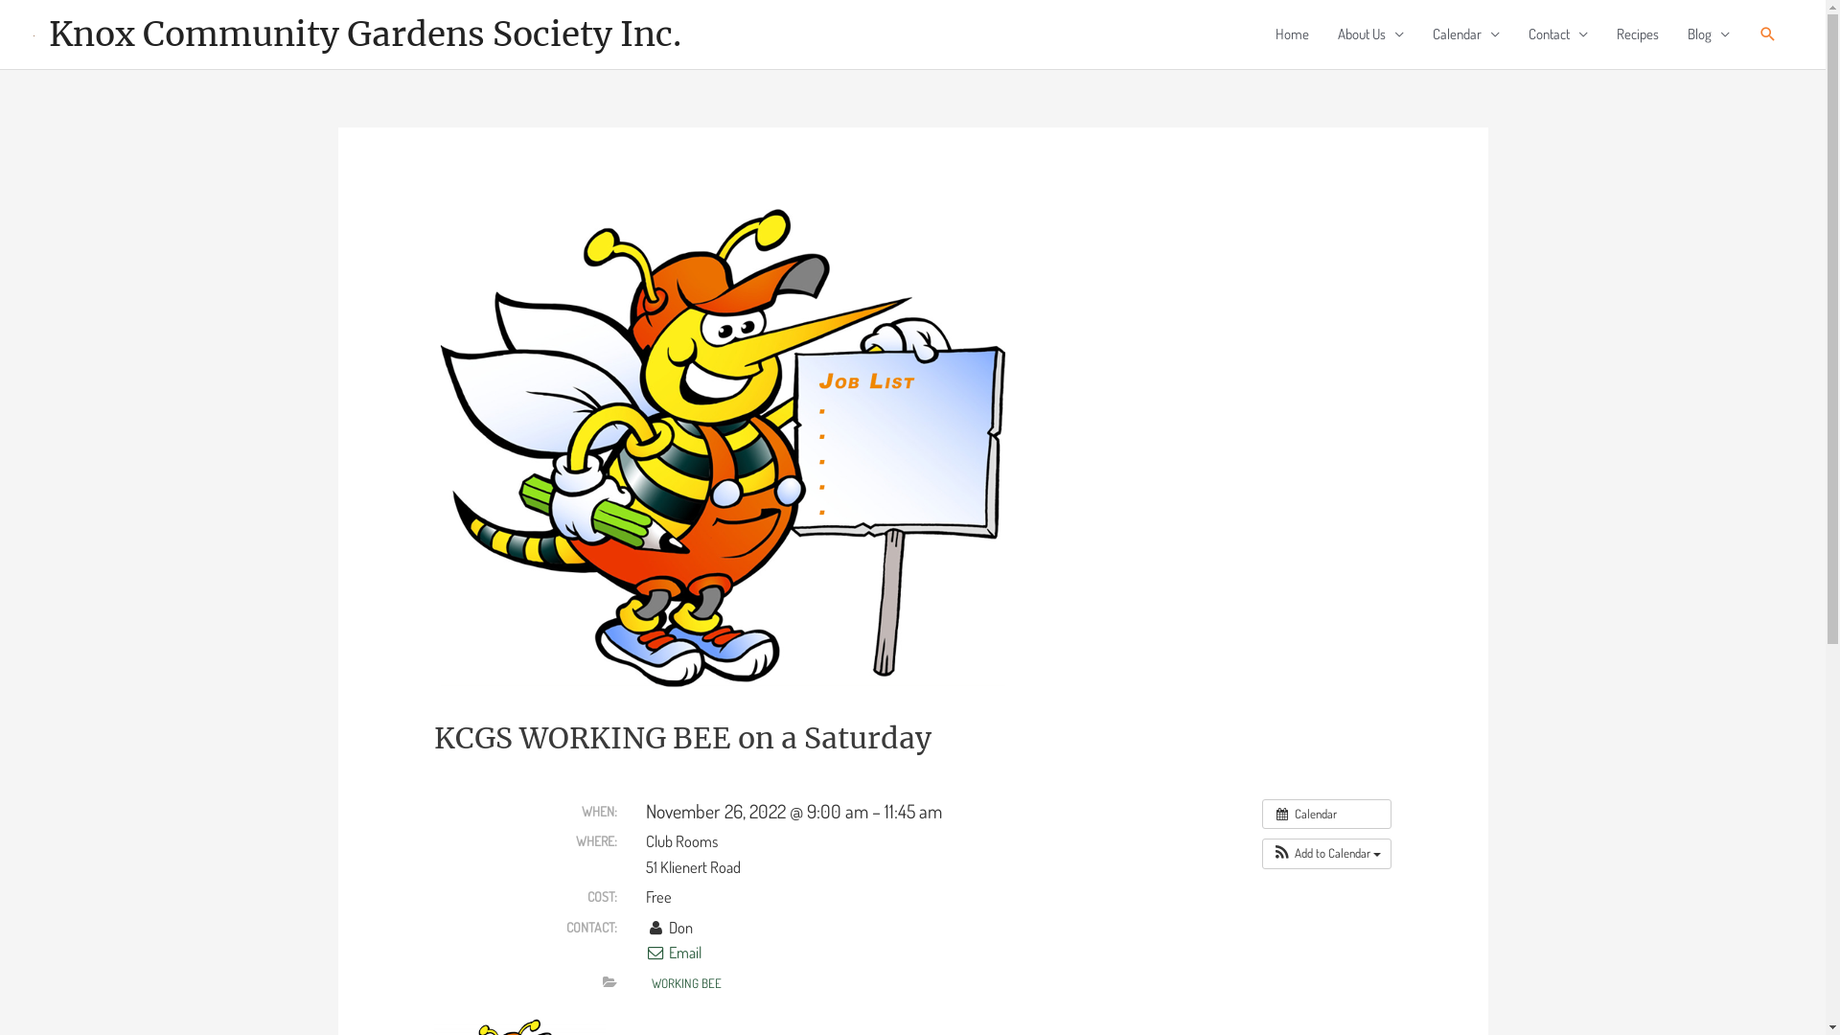 This screenshot has width=1840, height=1035. Describe the element at coordinates (1466, 34) in the screenshot. I see `Calendar` at that location.